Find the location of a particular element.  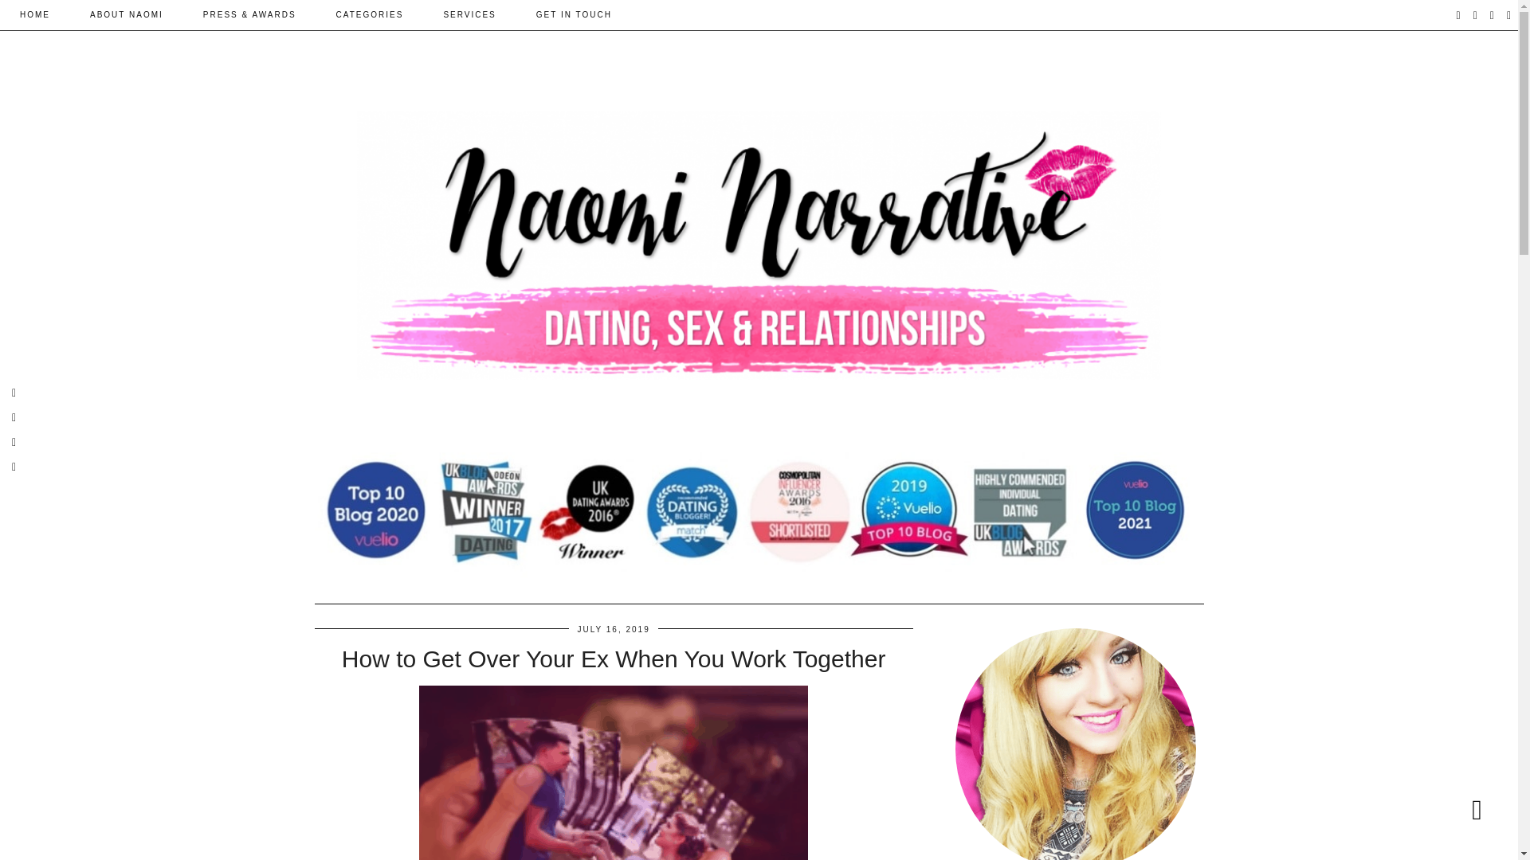

GET IN TOUCH is located at coordinates (574, 14).